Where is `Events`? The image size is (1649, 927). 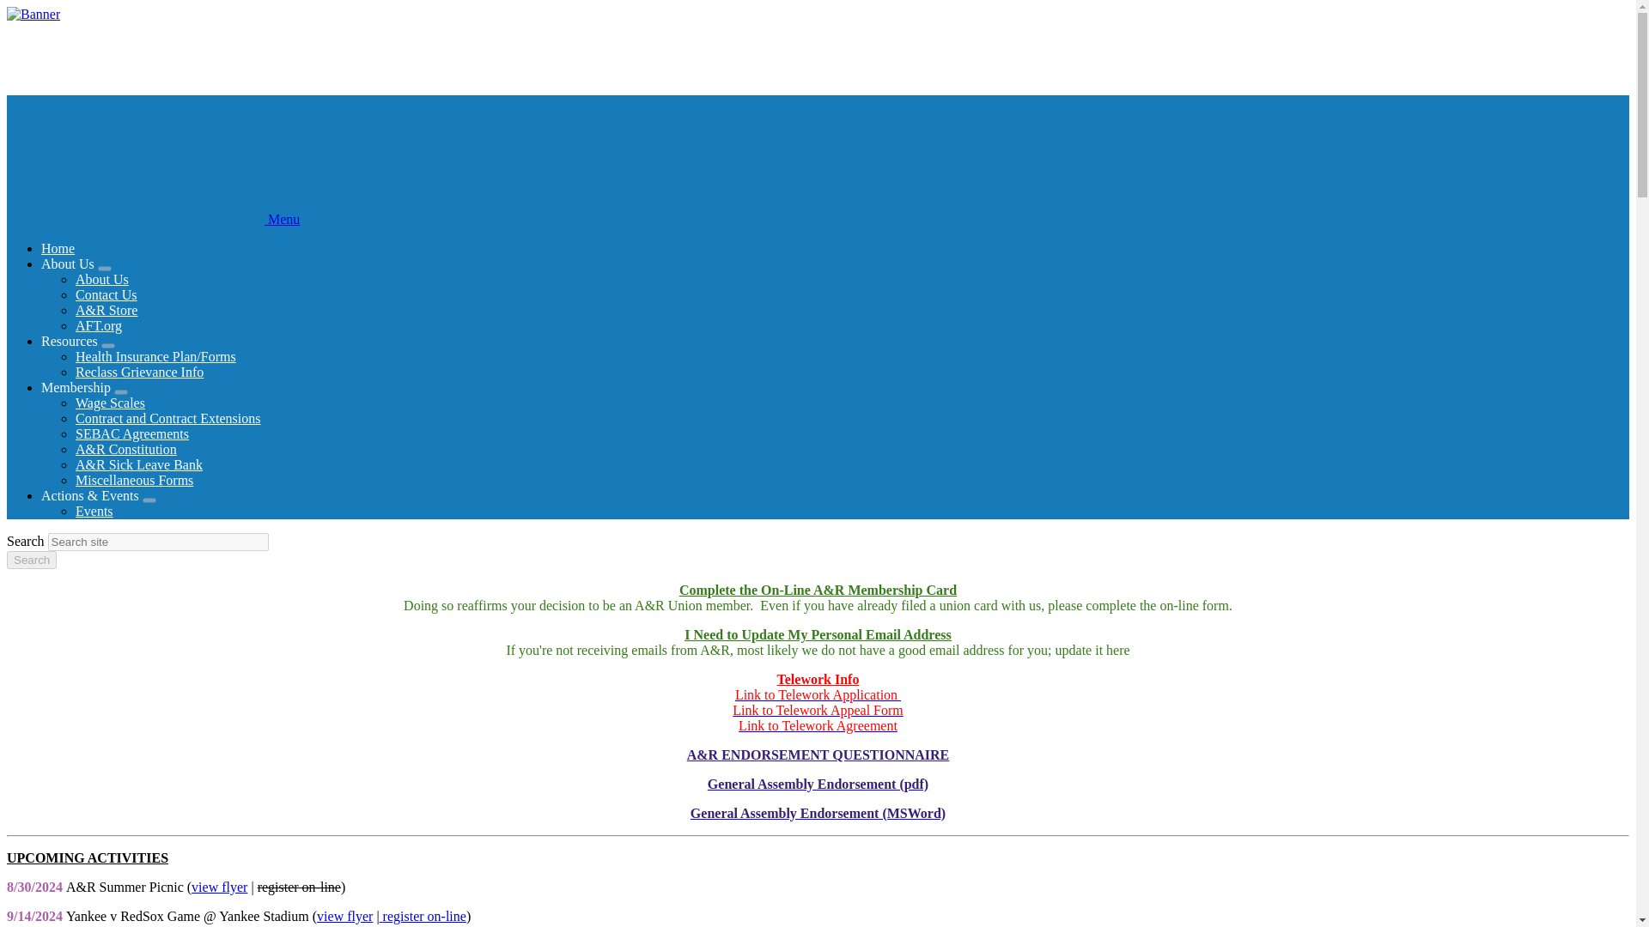
Events is located at coordinates (94, 511).